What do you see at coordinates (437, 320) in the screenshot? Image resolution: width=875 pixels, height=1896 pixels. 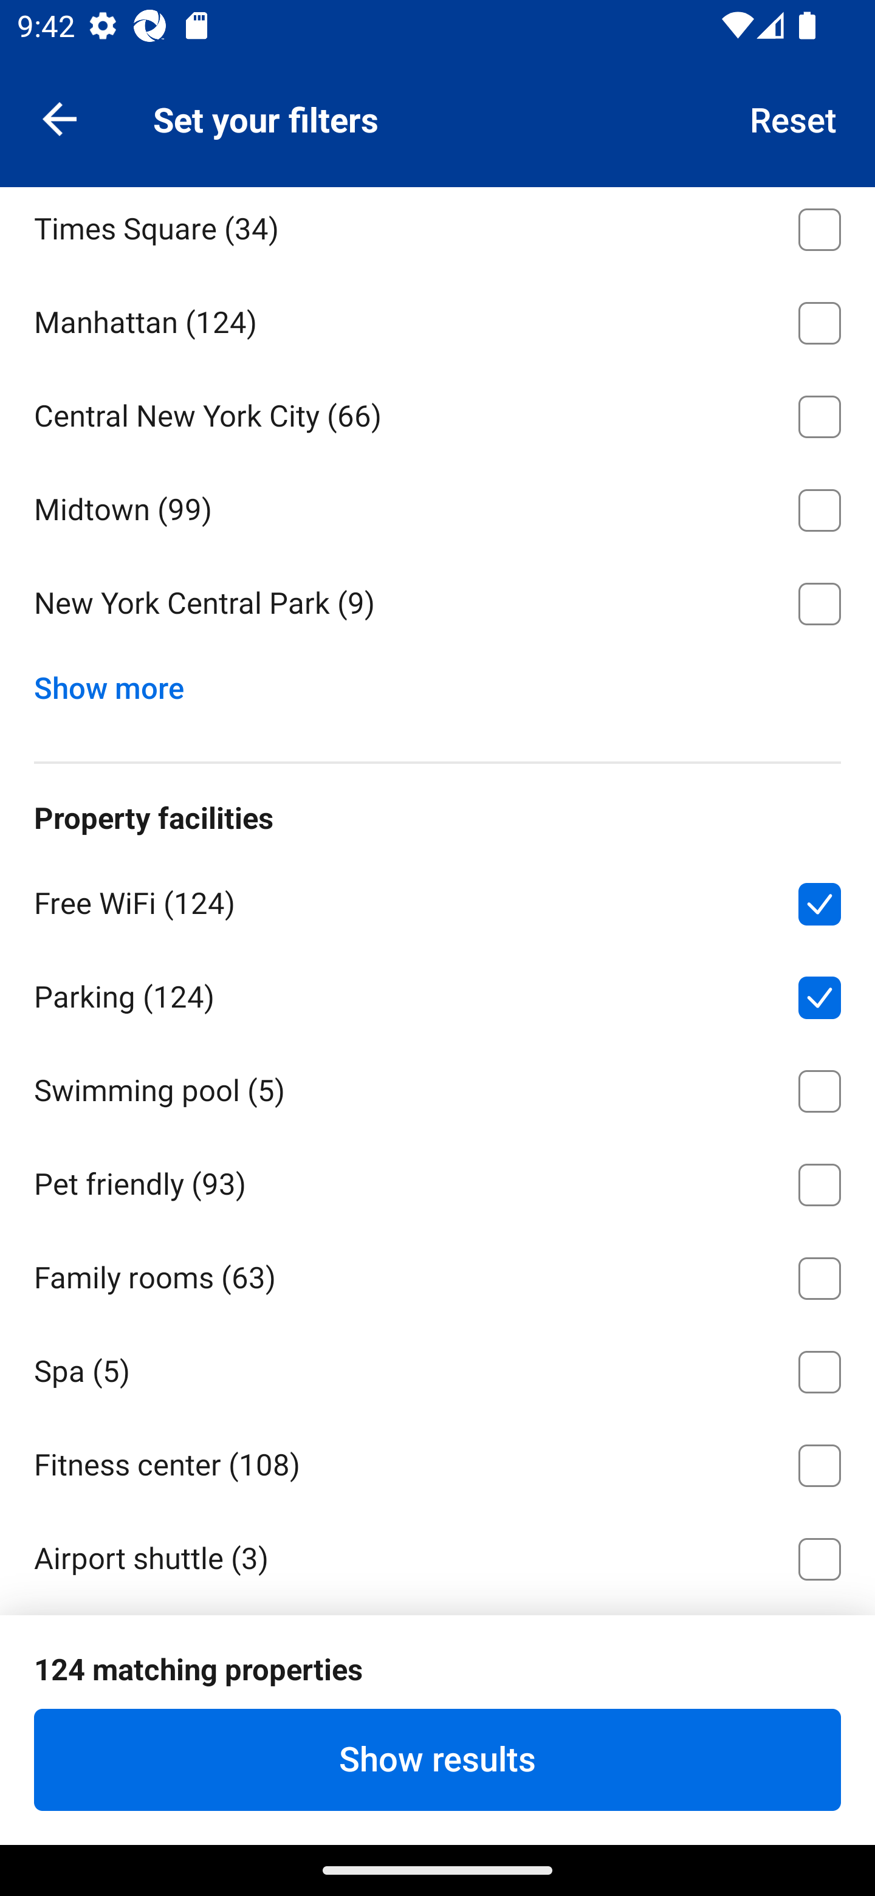 I see `Manhattan ⁦(124)` at bounding box center [437, 320].